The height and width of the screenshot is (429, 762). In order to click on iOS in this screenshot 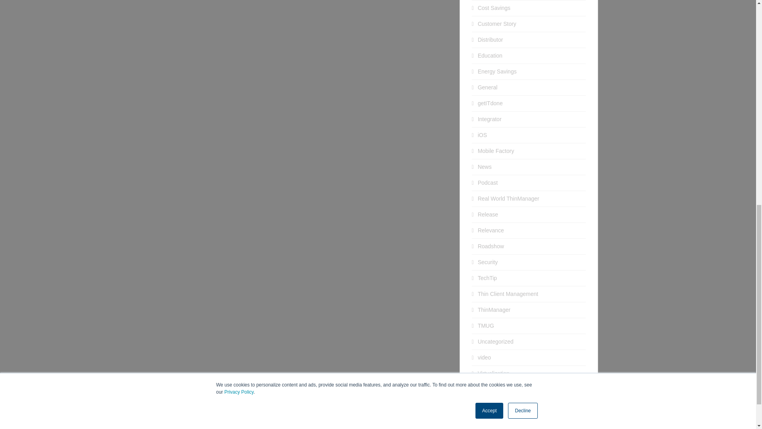, I will do `click(482, 135)`.